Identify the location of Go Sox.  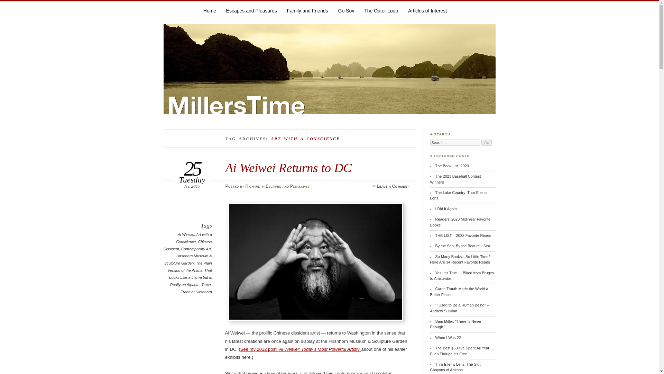
(346, 10).